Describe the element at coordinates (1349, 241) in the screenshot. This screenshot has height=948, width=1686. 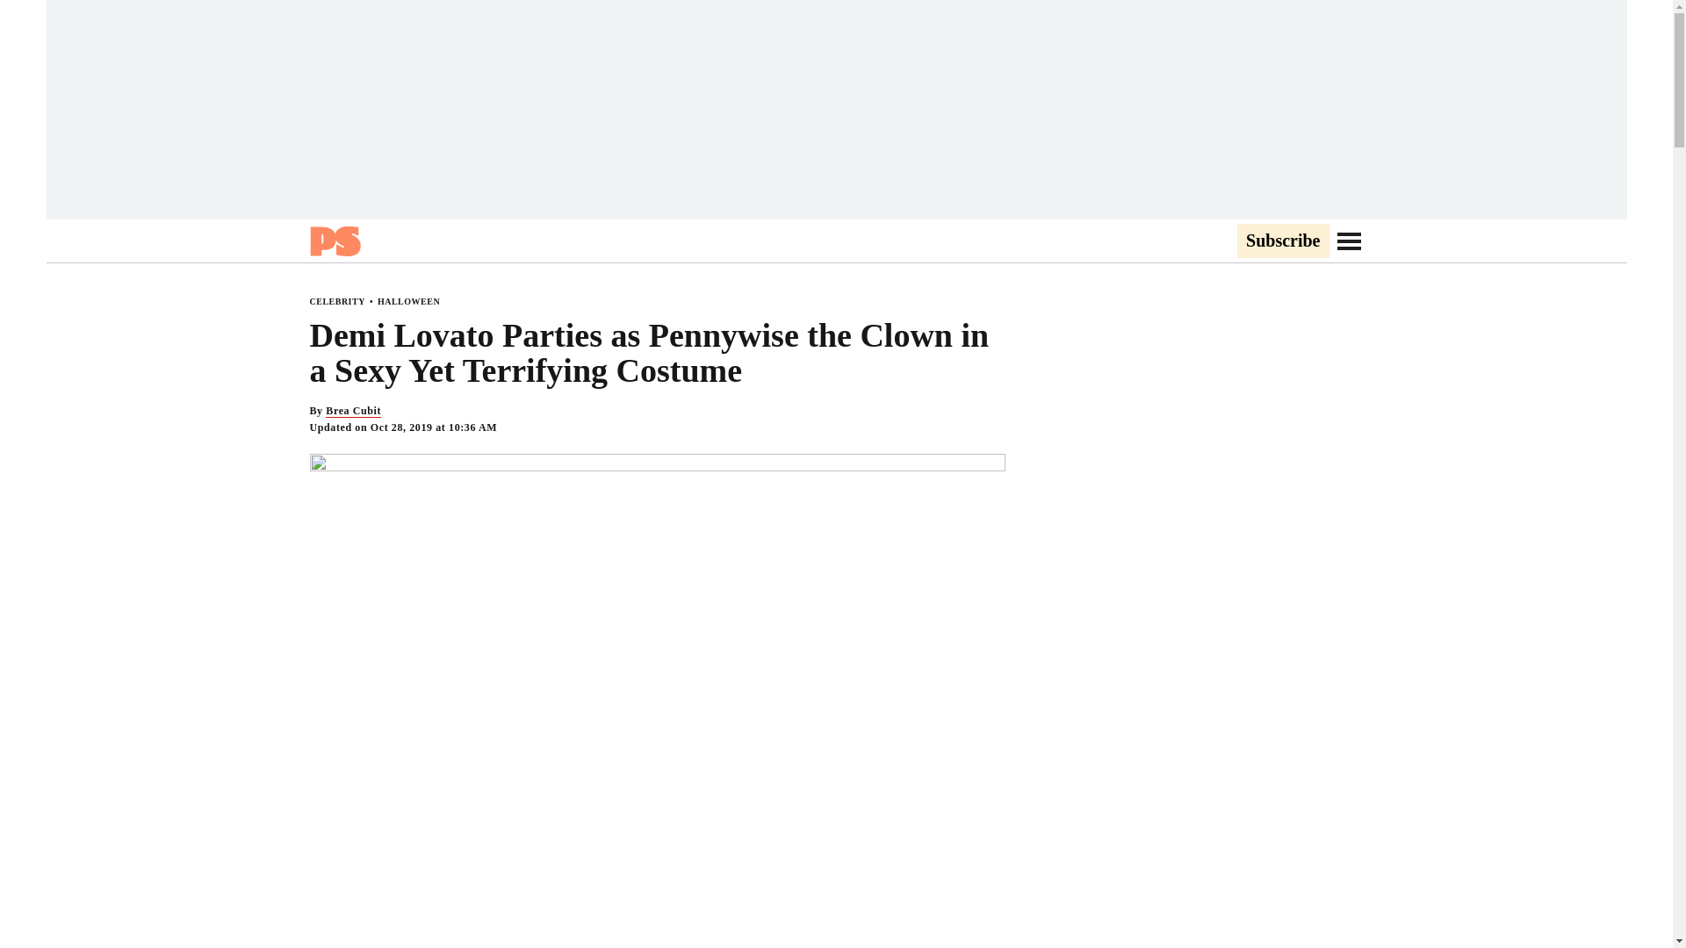
I see `Go to Navigation` at that location.